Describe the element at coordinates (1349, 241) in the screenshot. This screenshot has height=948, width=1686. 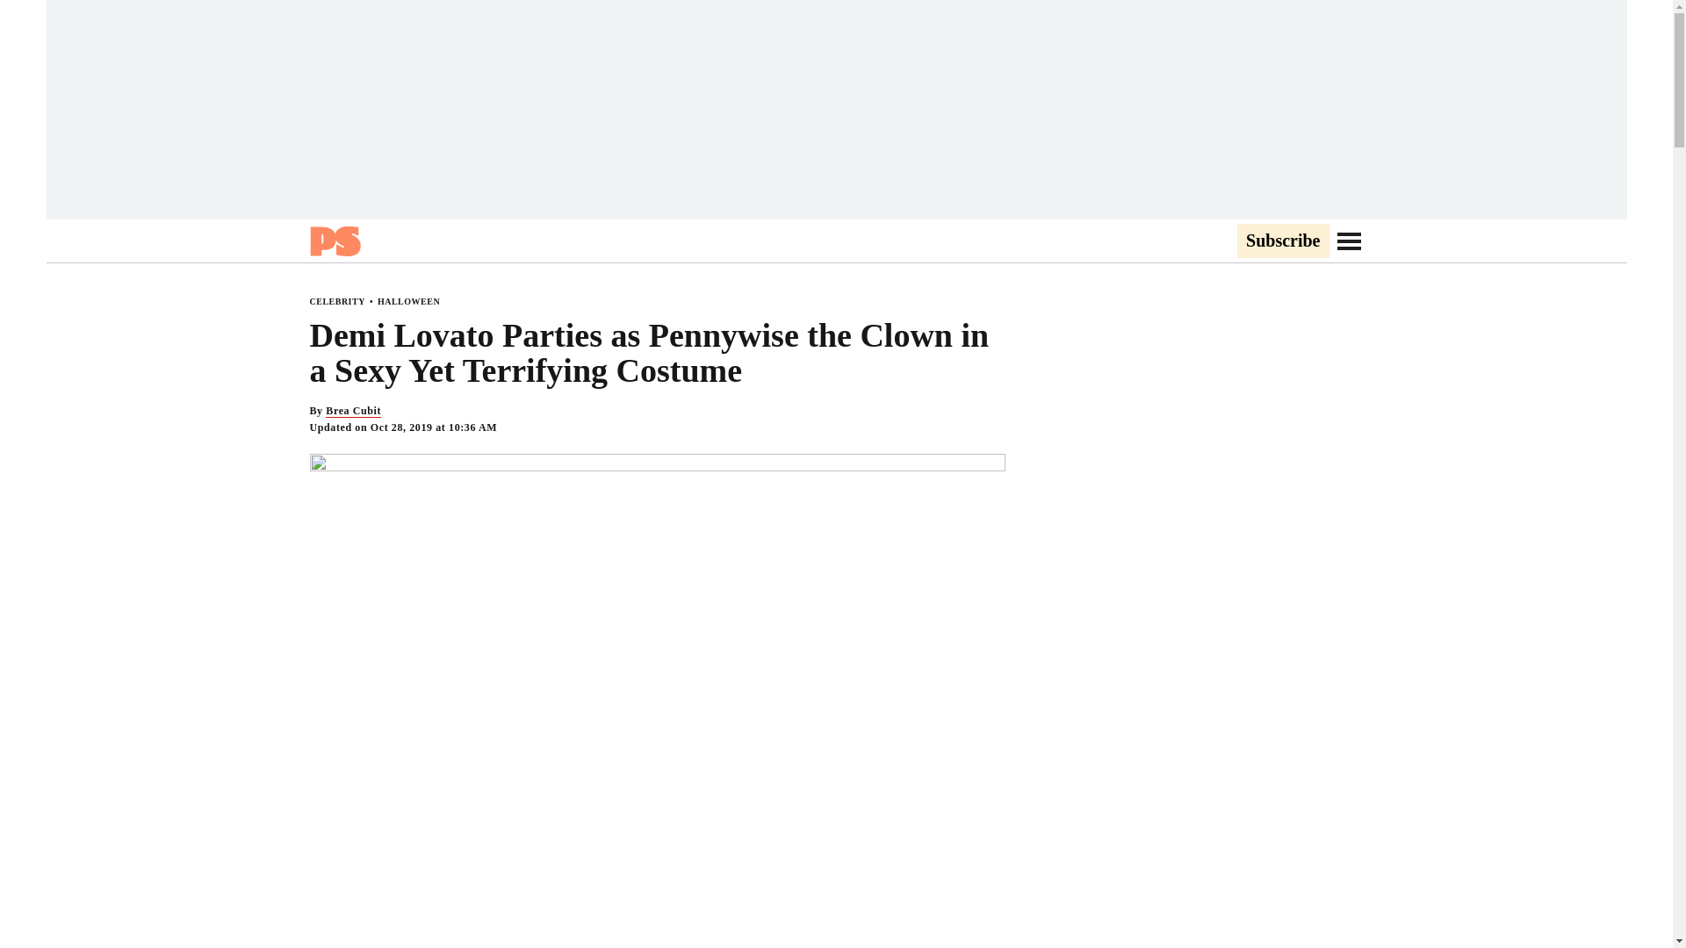
I see `Go to Navigation` at that location.